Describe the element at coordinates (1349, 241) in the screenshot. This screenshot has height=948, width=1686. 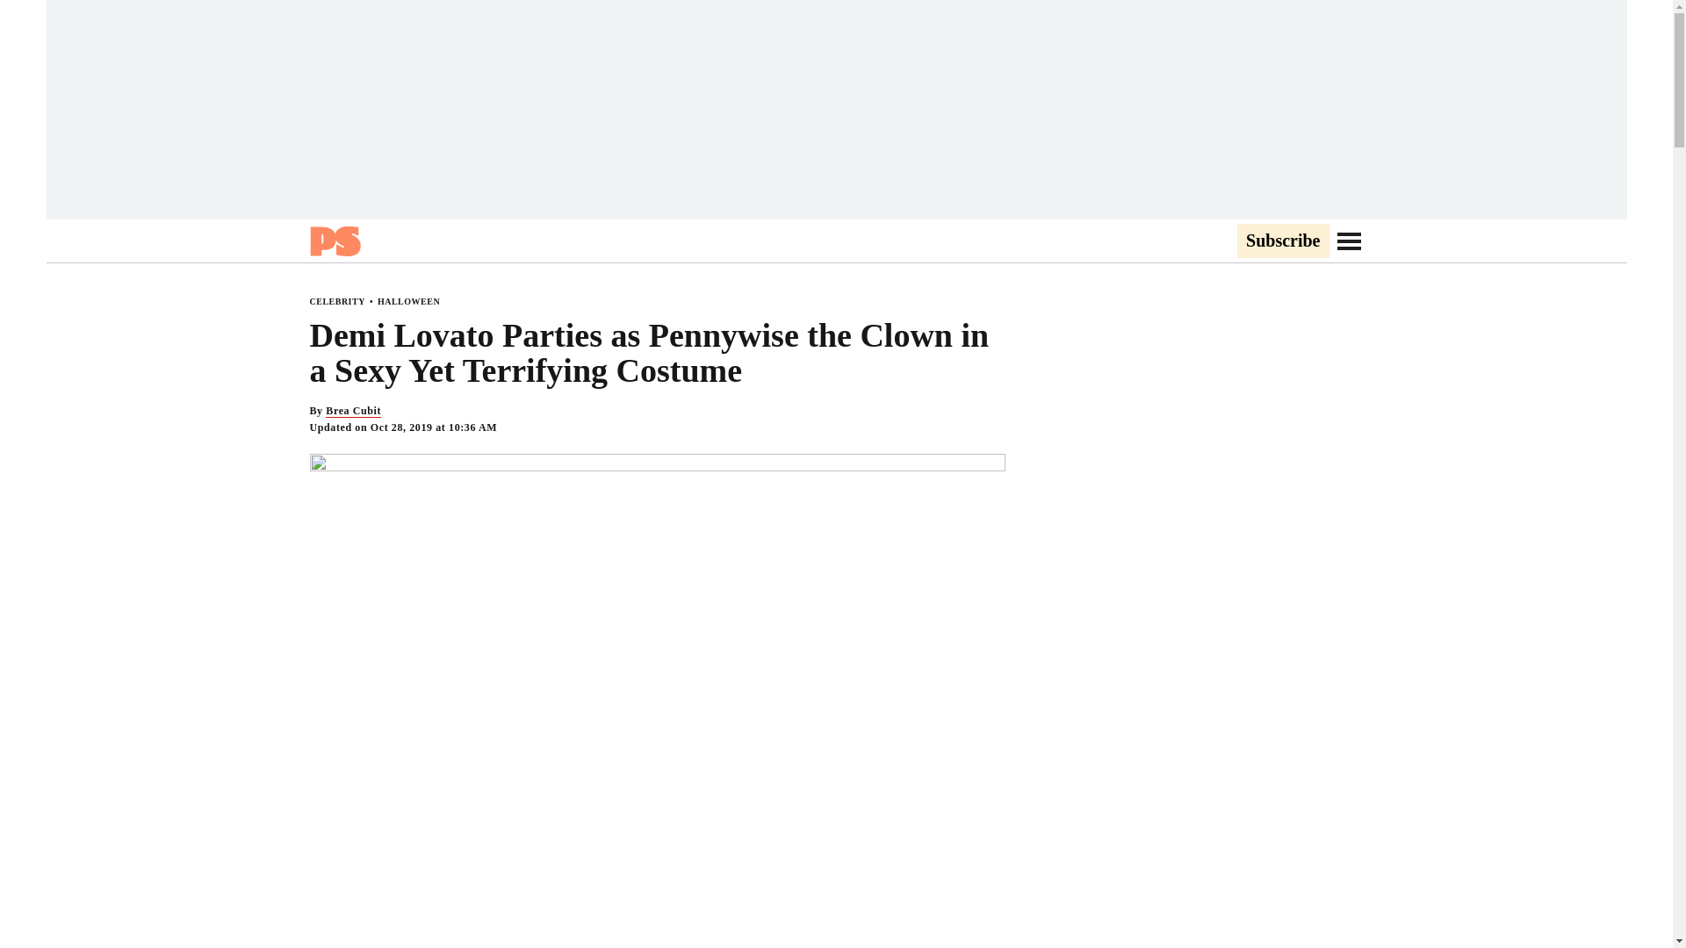
I see `Go to Navigation` at that location.